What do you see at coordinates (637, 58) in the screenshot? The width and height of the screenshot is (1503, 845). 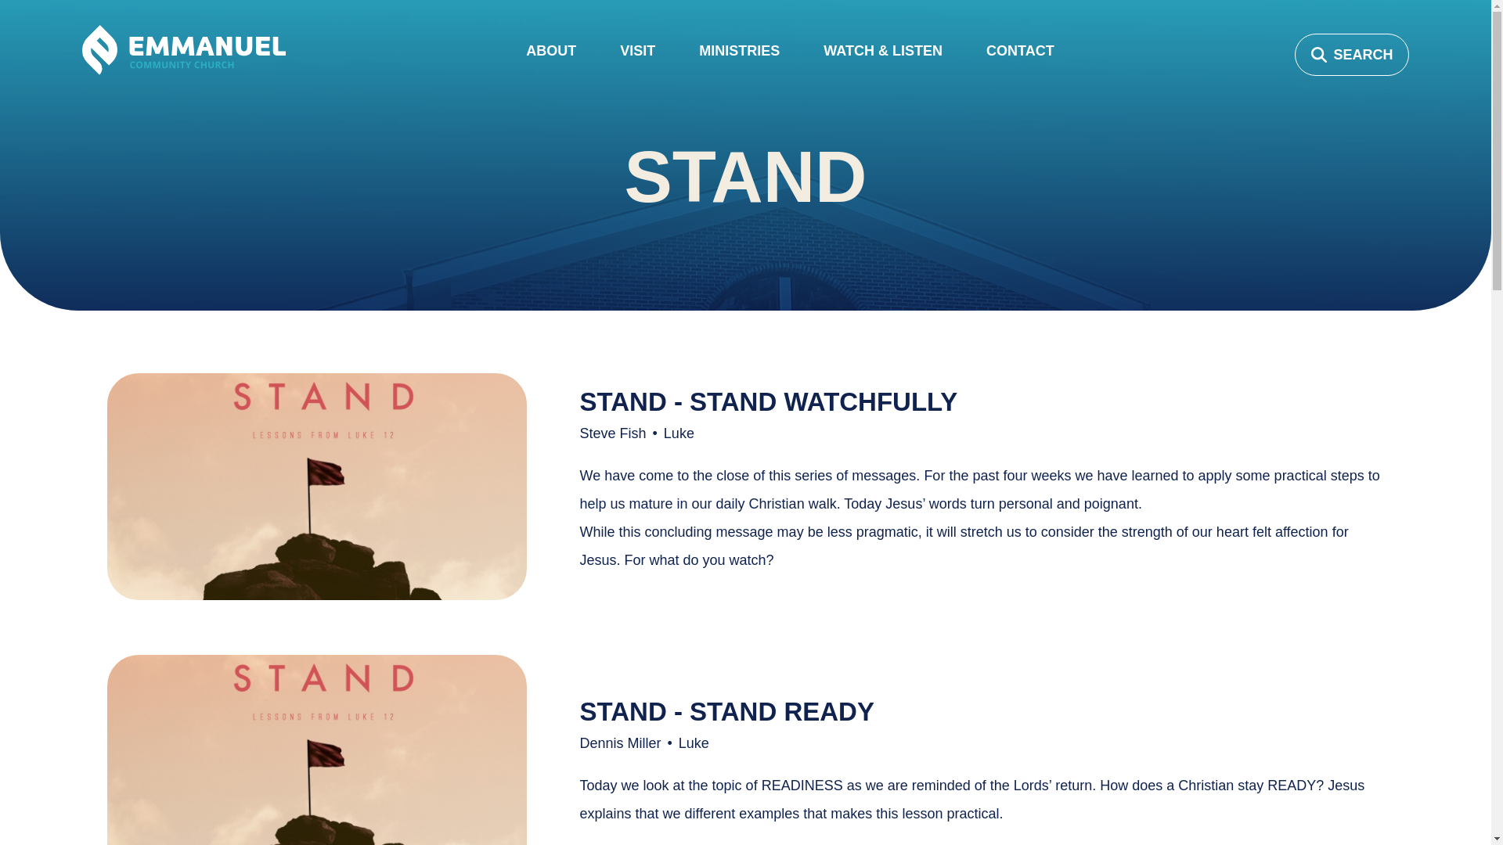 I see `VISIT` at bounding box center [637, 58].